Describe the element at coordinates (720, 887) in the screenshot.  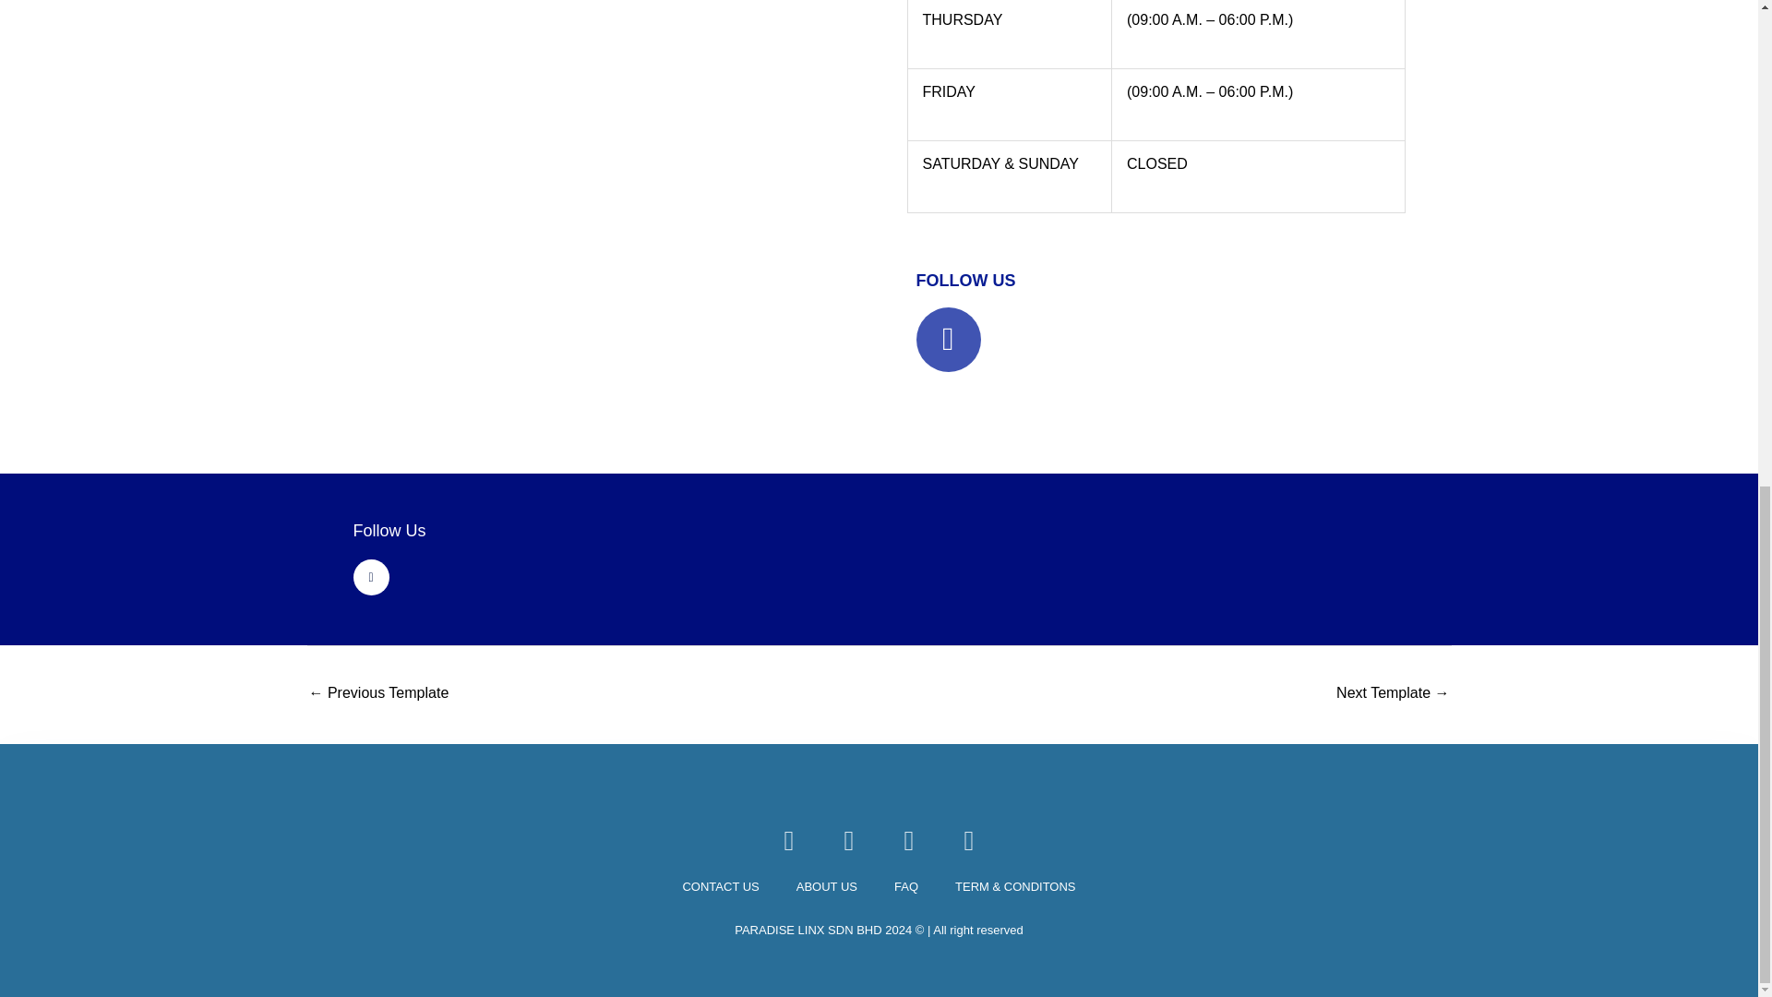
I see `CONTACT US` at that location.